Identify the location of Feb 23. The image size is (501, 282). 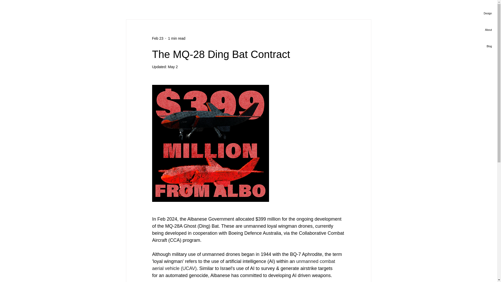
(157, 38).